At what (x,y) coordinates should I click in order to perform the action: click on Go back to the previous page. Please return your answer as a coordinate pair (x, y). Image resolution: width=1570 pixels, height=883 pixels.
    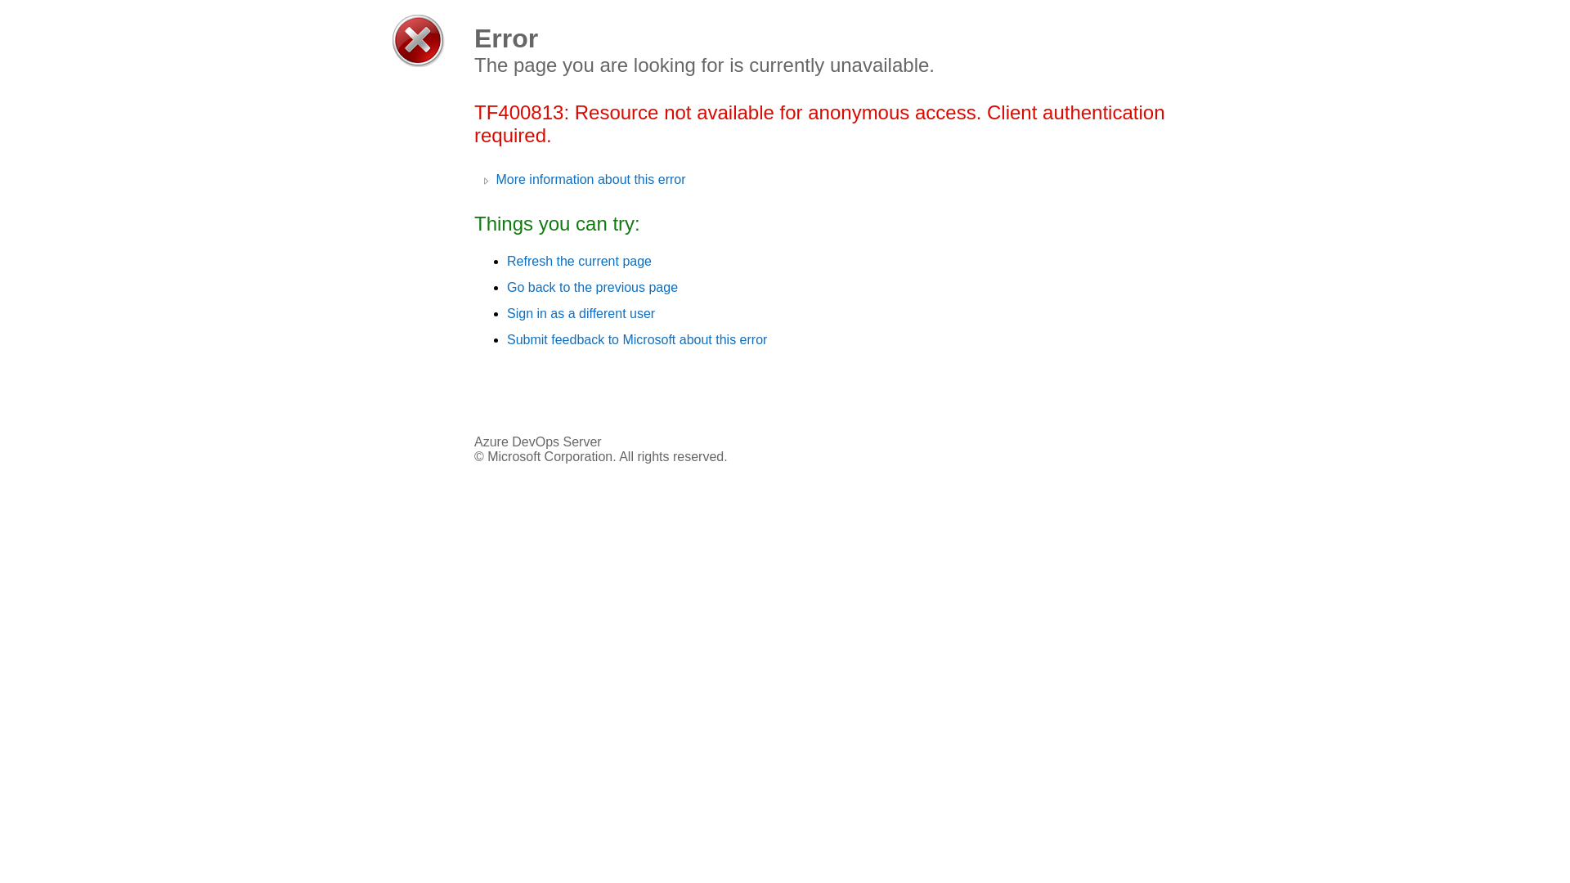
    Looking at the image, I should click on (592, 288).